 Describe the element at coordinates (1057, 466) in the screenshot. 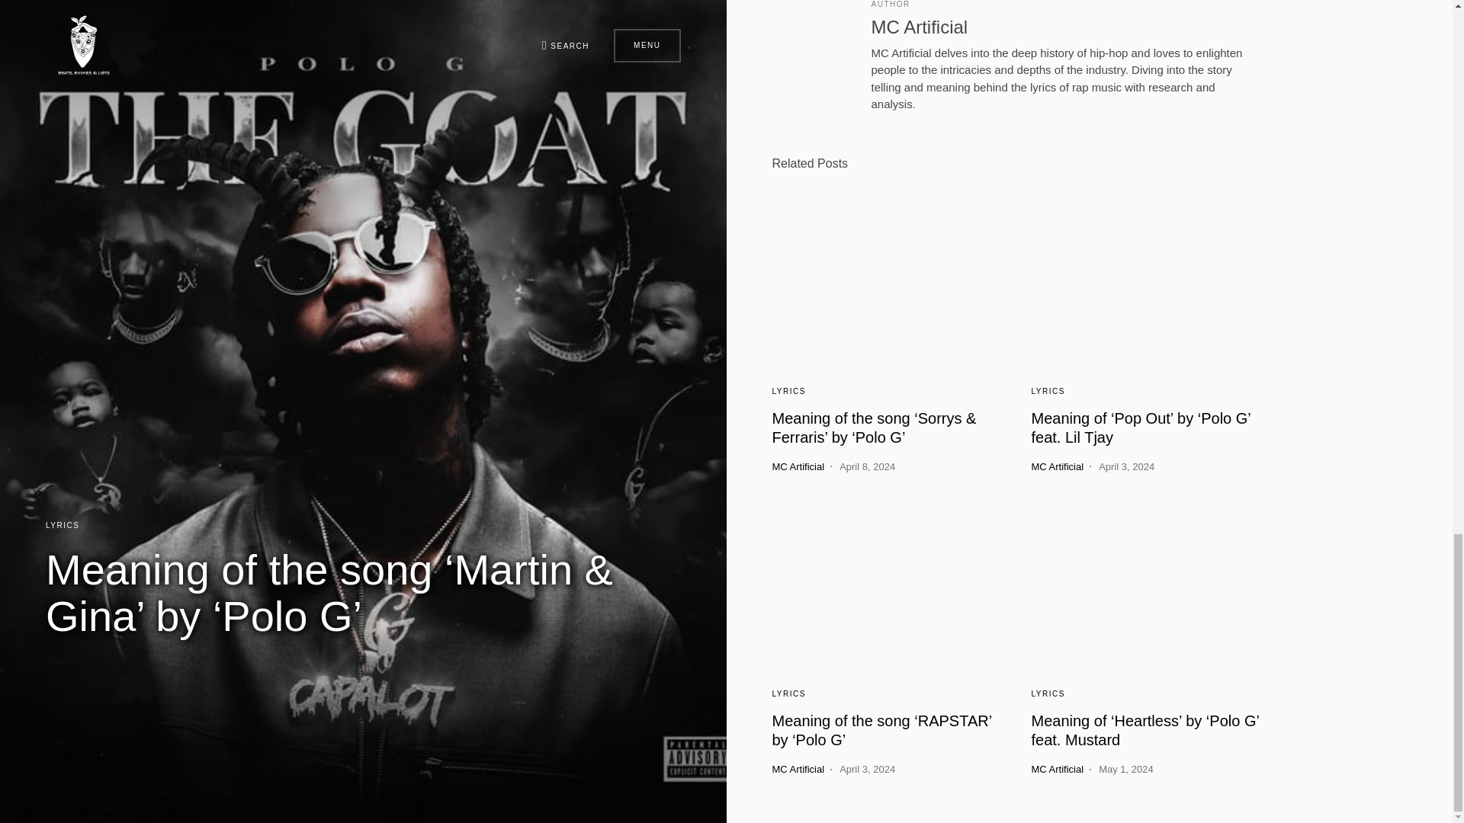

I see `View all posts by MC Artificial` at that location.